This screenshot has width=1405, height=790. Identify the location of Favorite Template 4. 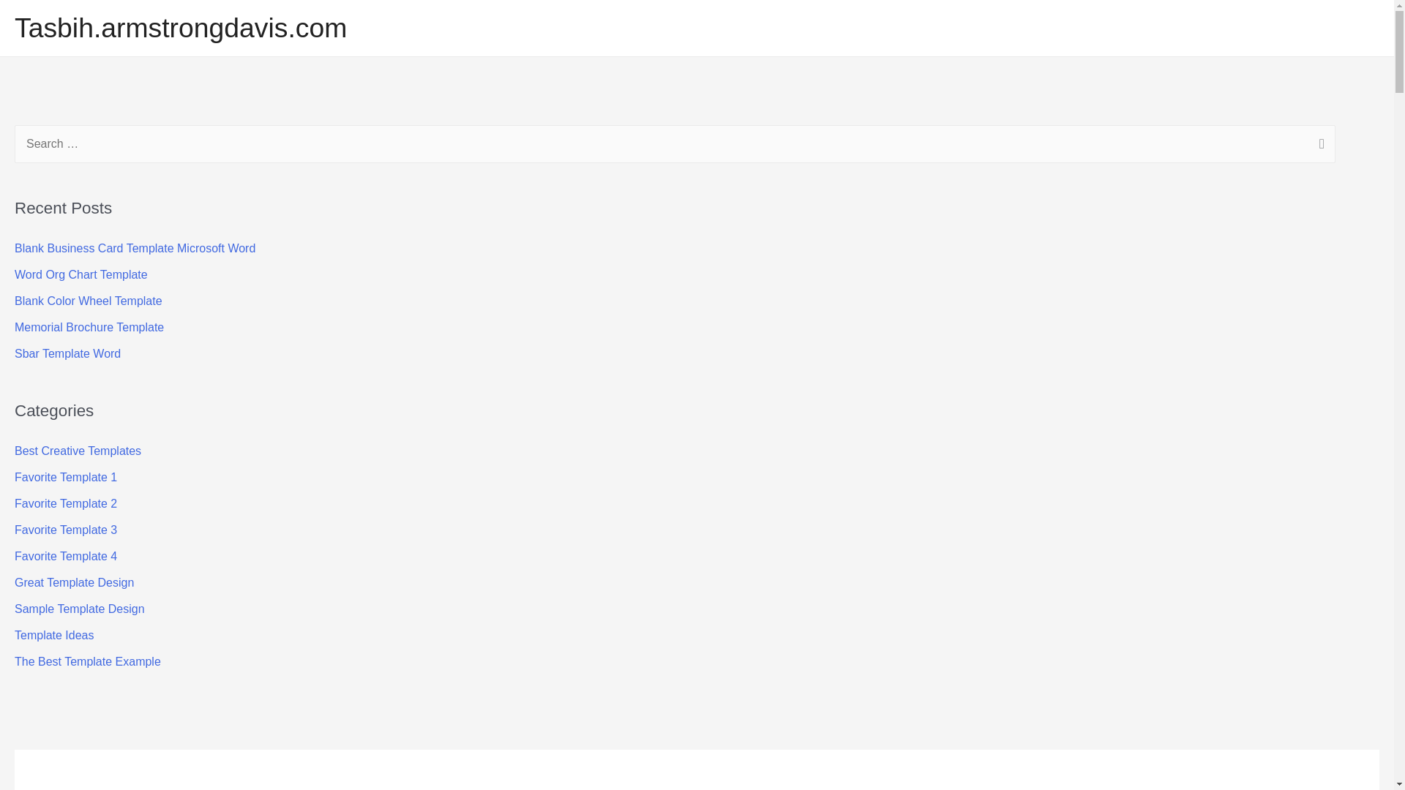
(65, 556).